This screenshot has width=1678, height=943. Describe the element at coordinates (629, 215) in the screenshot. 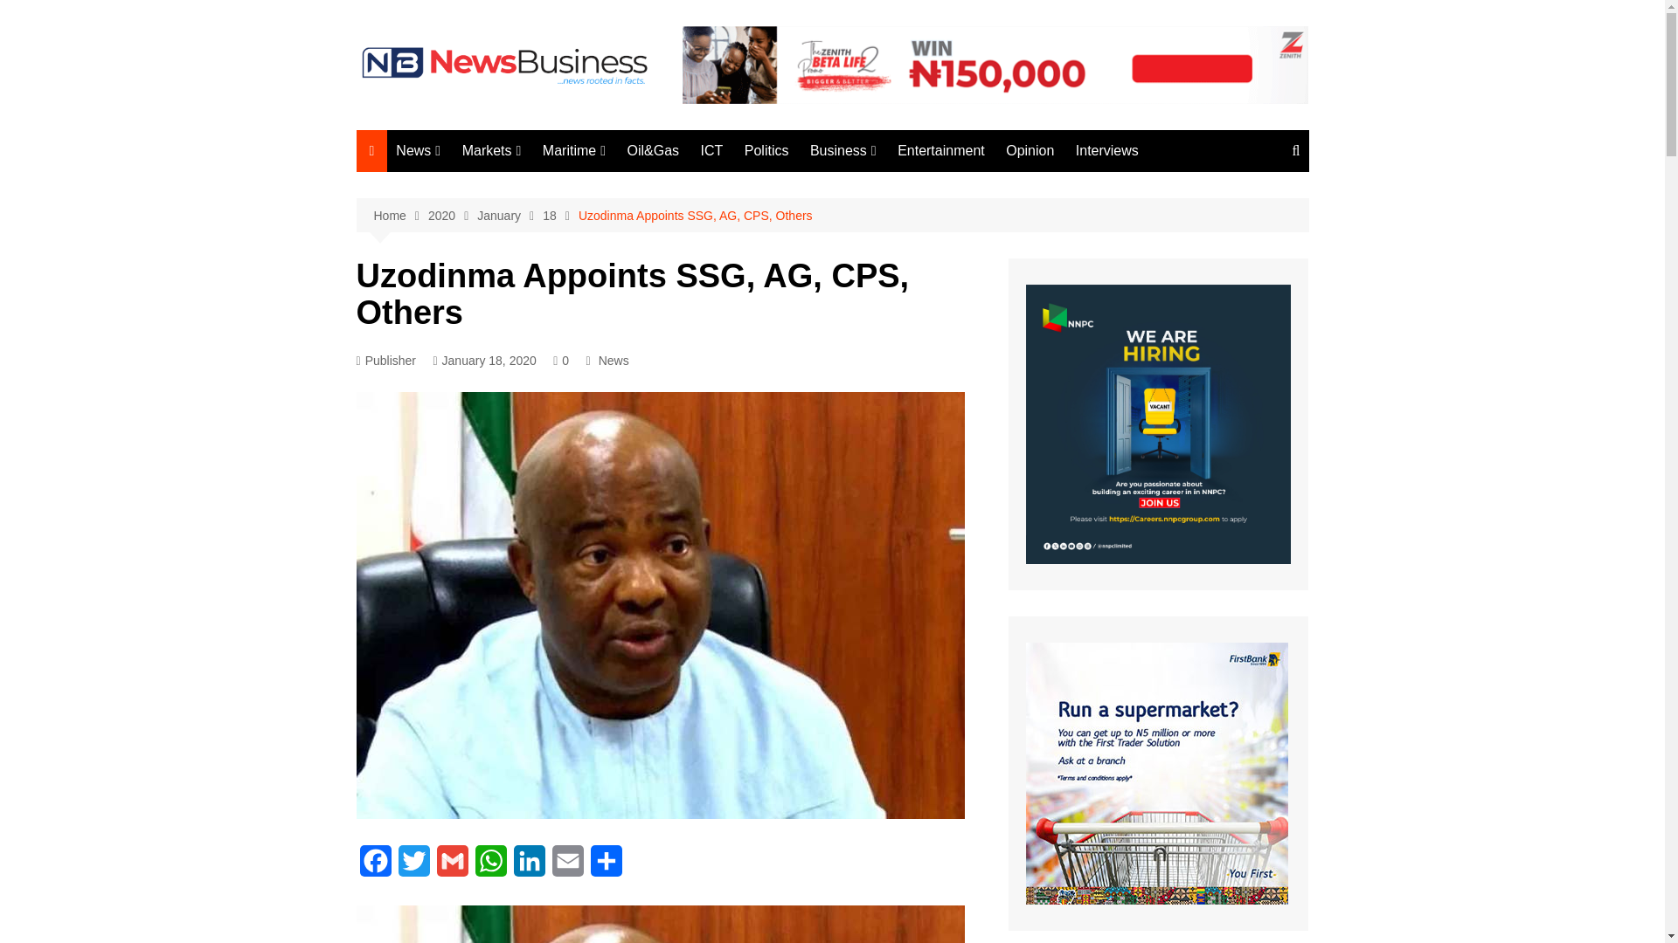

I see `Shipping` at that location.